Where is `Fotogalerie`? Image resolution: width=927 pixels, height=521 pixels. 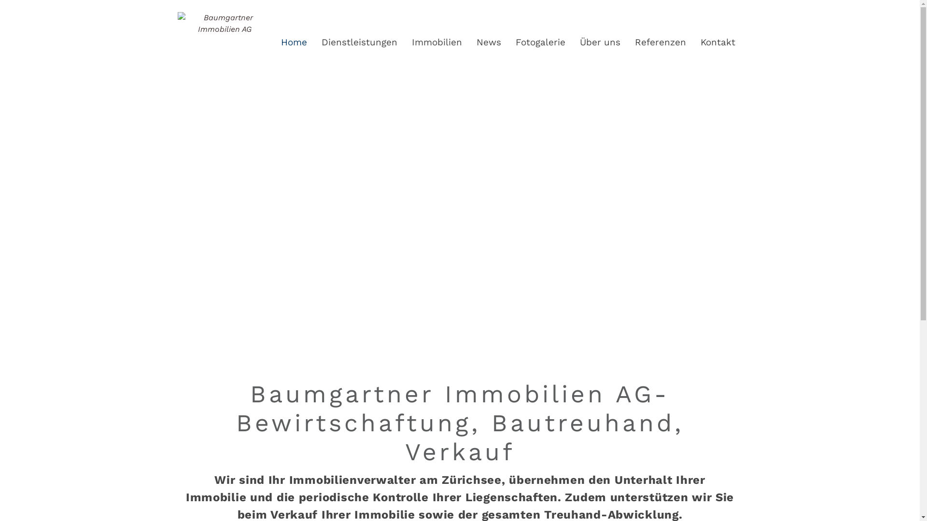
Fotogalerie is located at coordinates (533, 42).